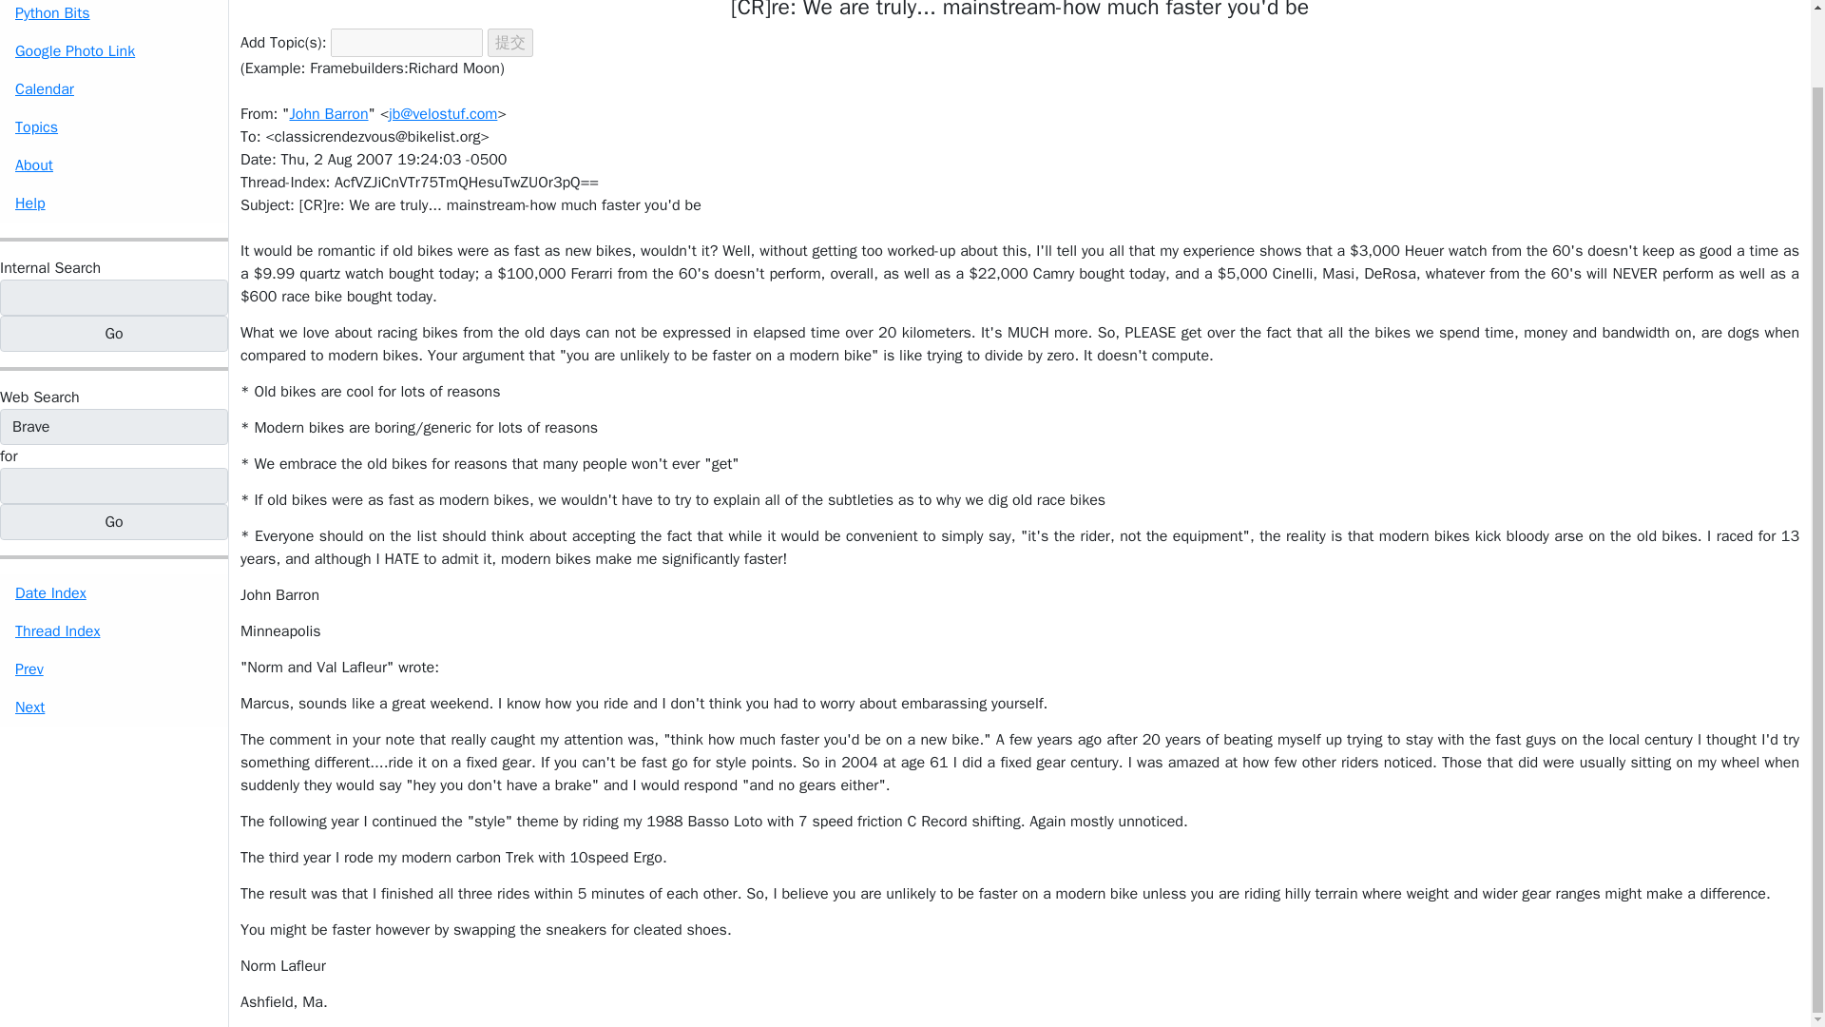  I want to click on Thread Index, so click(114, 630).